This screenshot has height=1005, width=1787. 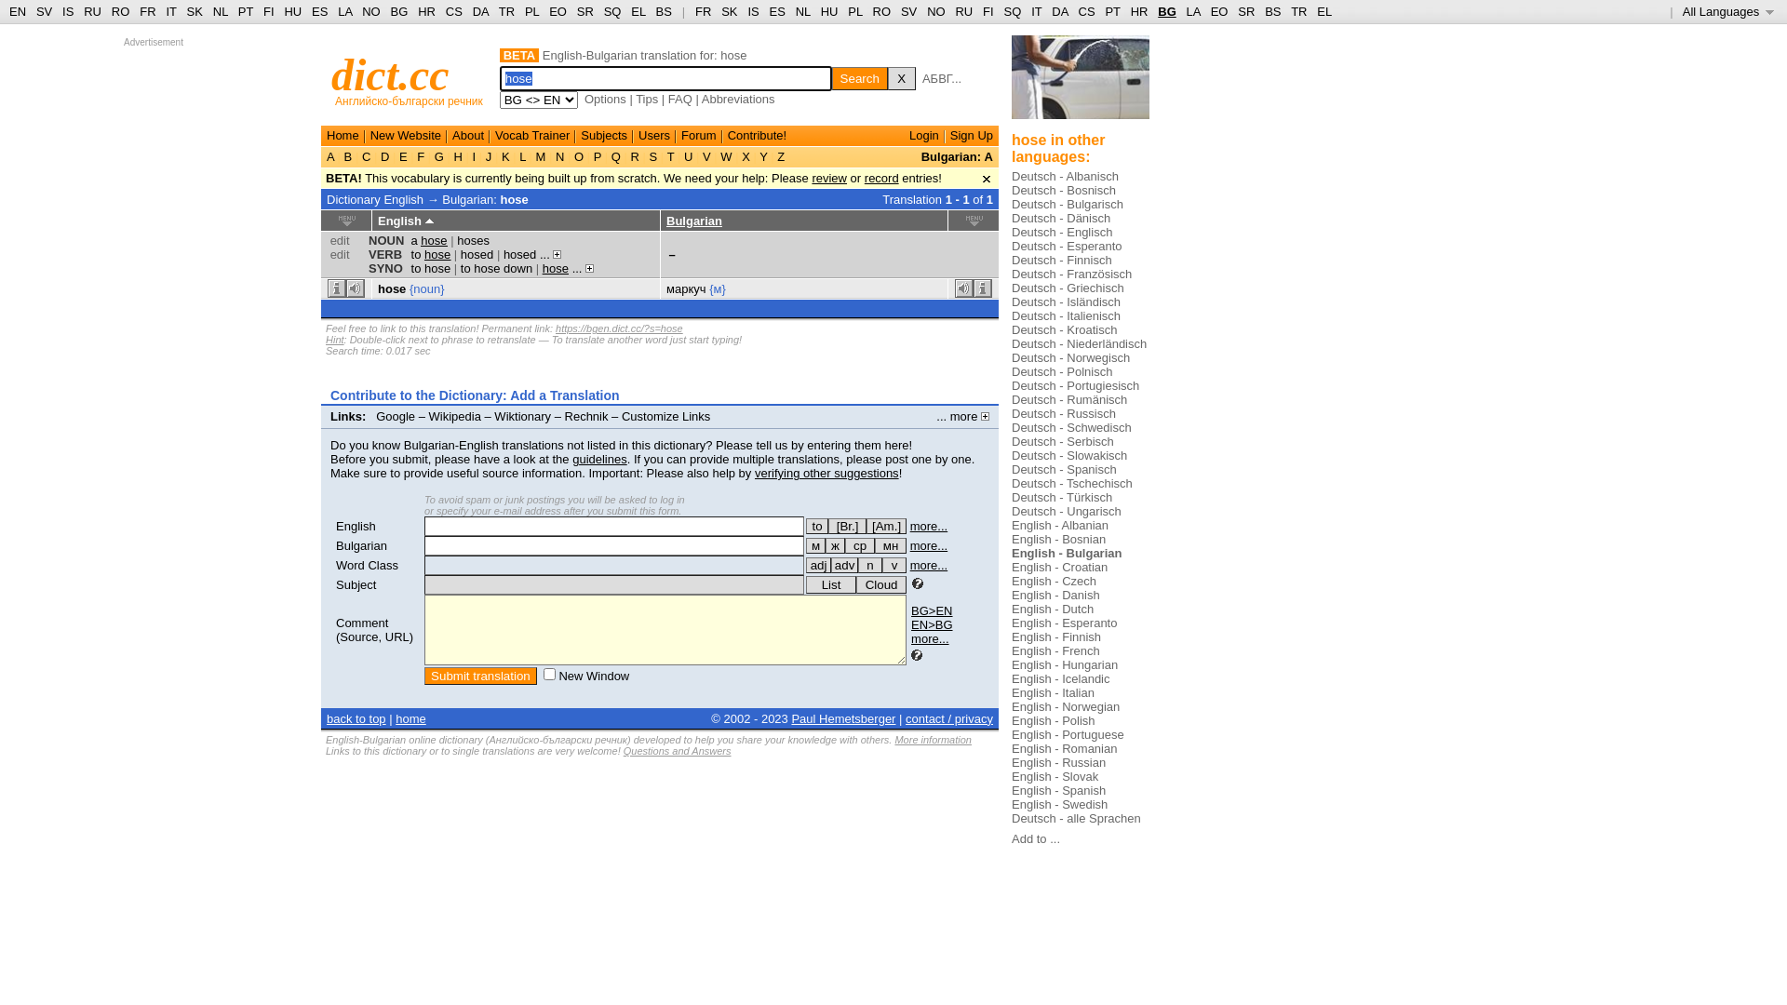 What do you see at coordinates (391, 74) in the screenshot?
I see `dict.cc` at bounding box center [391, 74].